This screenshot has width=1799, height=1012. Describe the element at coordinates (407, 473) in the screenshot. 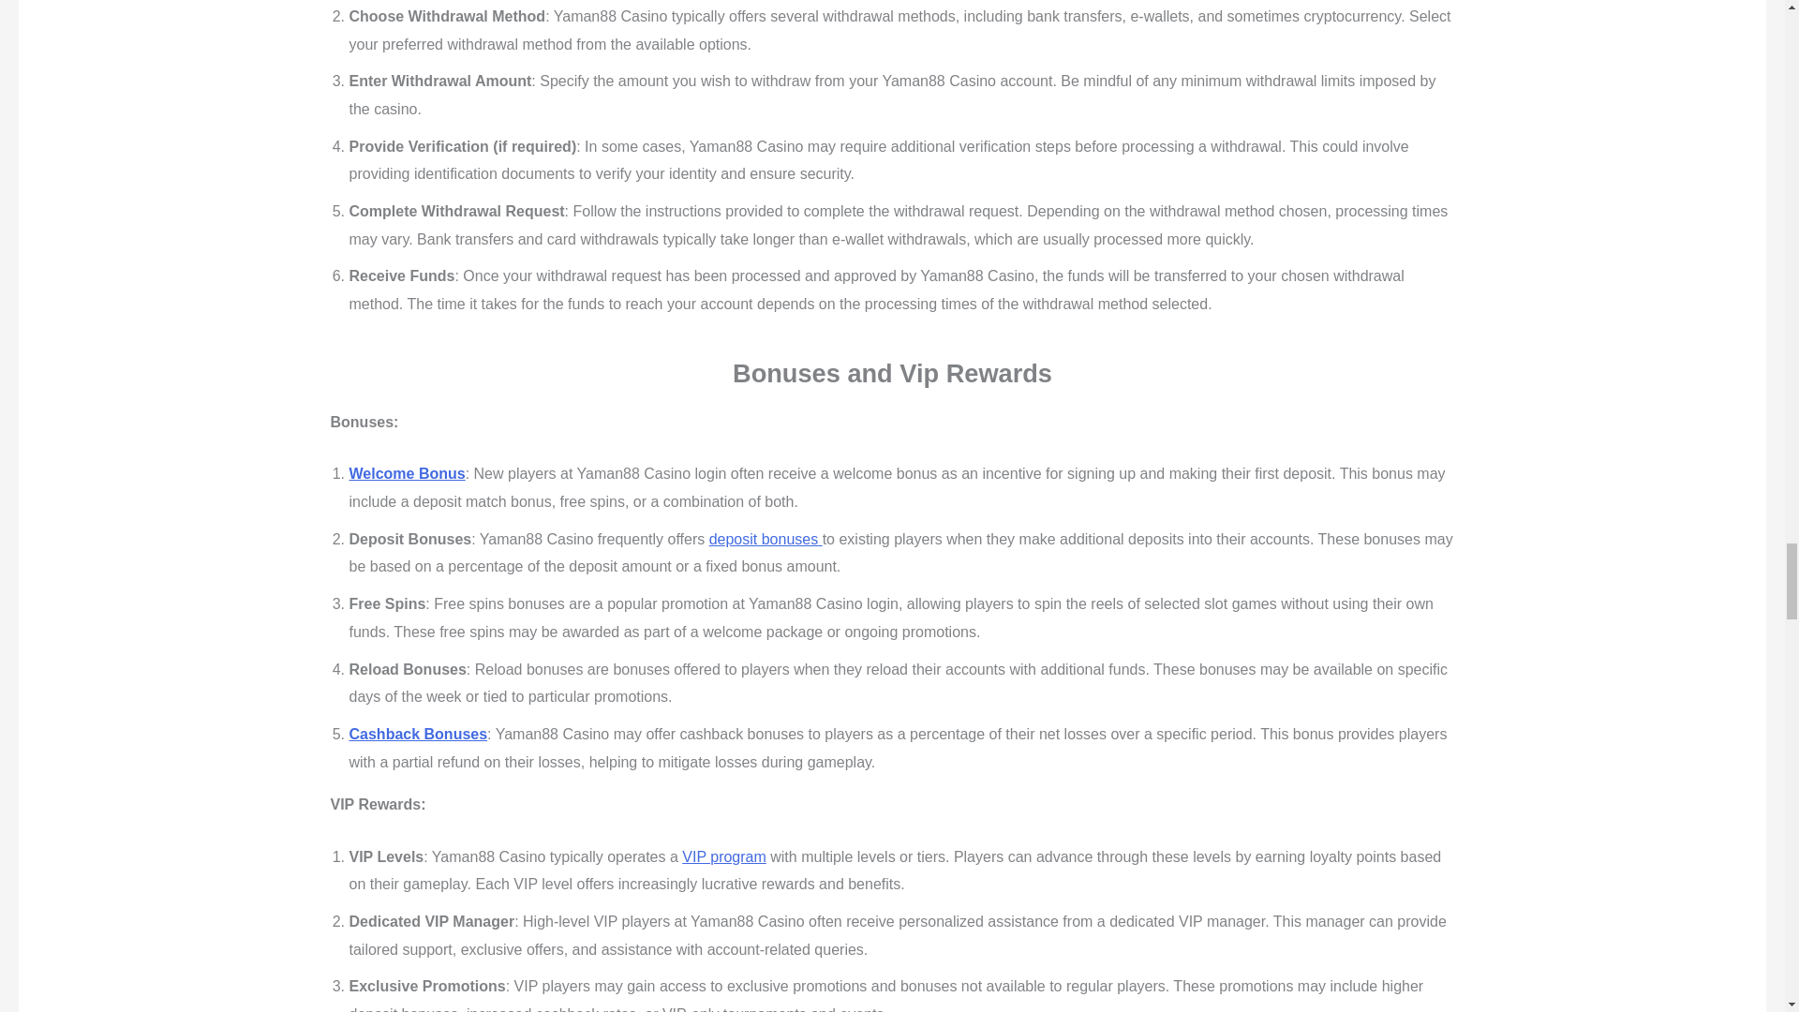

I see `Welcome Bonus` at that location.